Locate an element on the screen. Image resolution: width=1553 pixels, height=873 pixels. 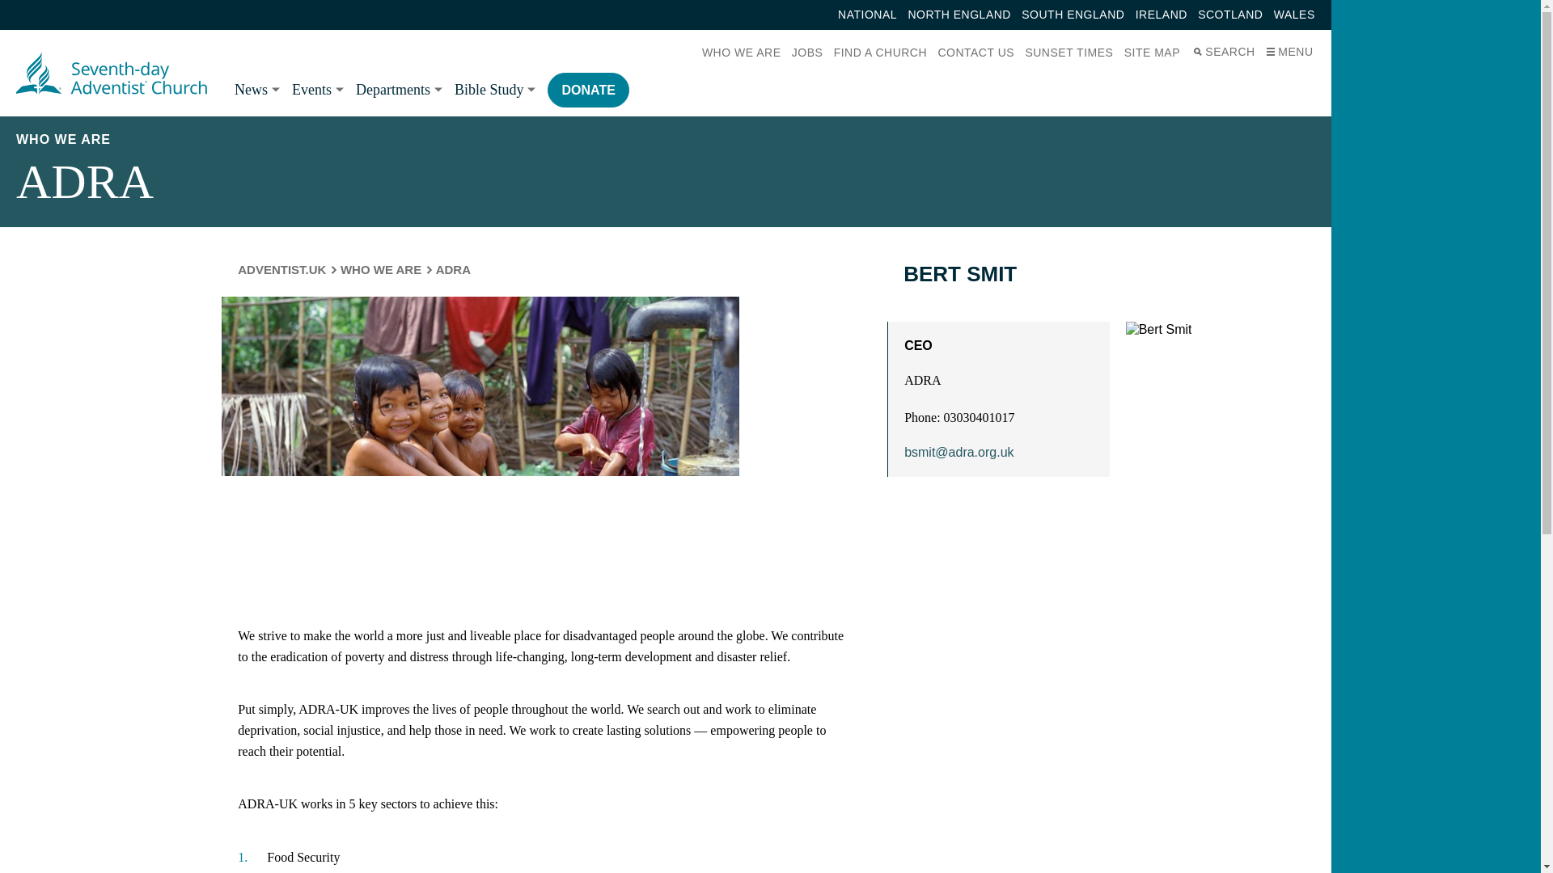
MENU is located at coordinates (1288, 52).